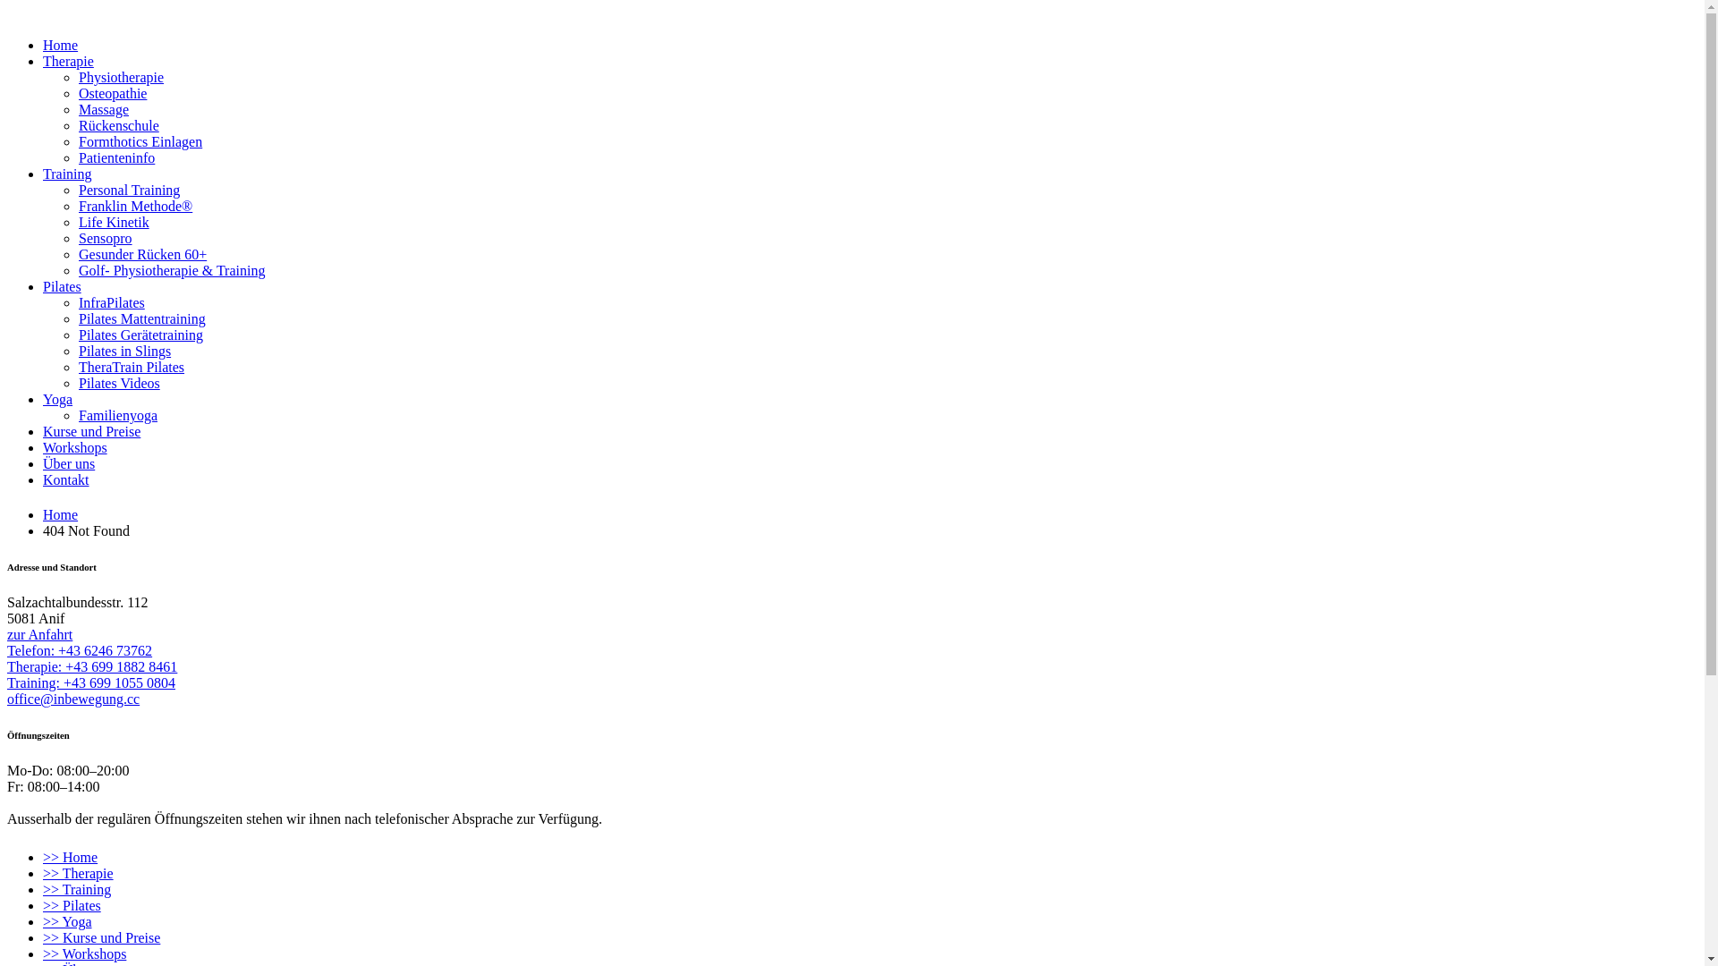 This screenshot has width=1718, height=966. I want to click on Pilates Mattentraining, so click(142, 318).